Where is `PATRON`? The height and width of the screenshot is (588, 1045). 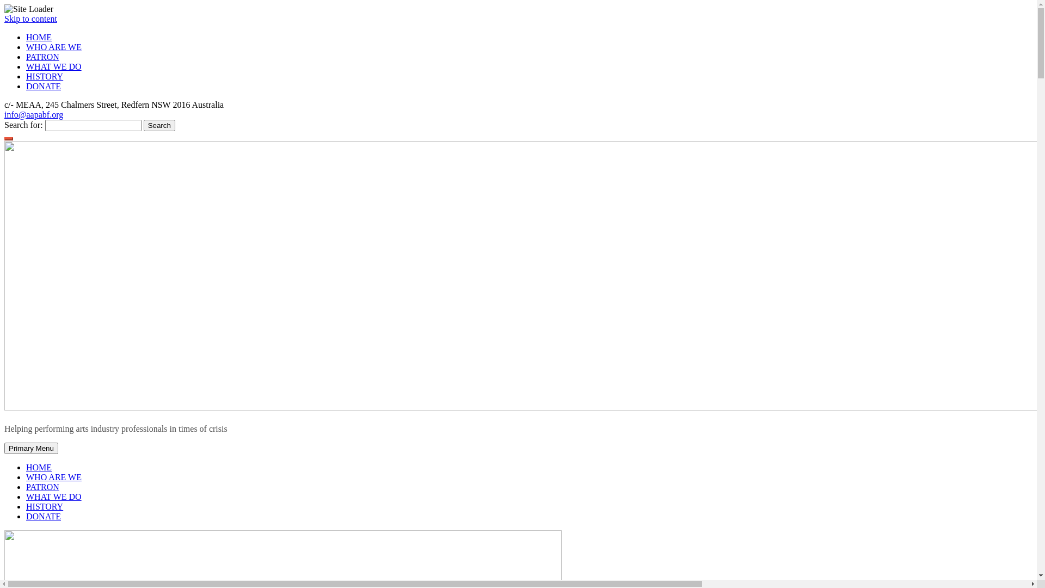
PATRON is located at coordinates (42, 57).